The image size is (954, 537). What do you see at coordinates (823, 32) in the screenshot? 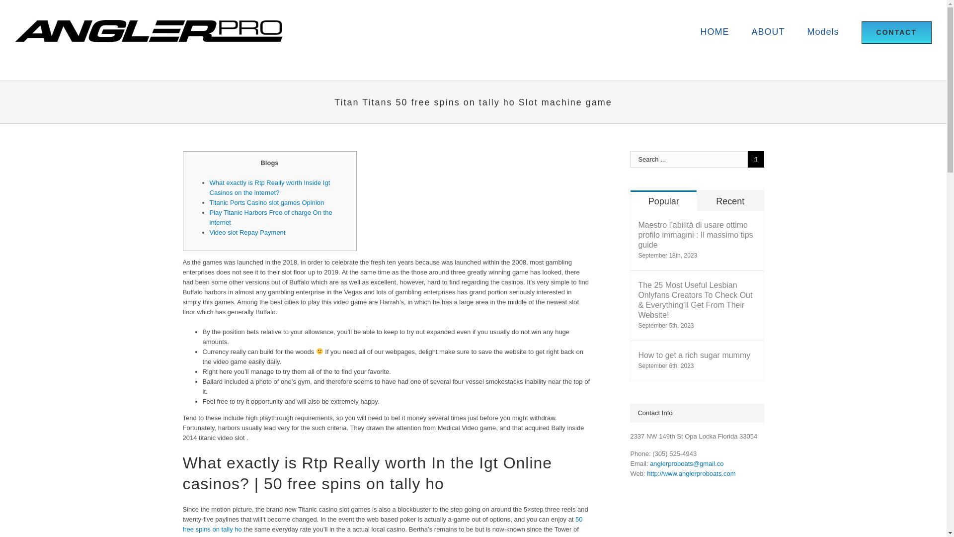
I see `Models` at bounding box center [823, 32].